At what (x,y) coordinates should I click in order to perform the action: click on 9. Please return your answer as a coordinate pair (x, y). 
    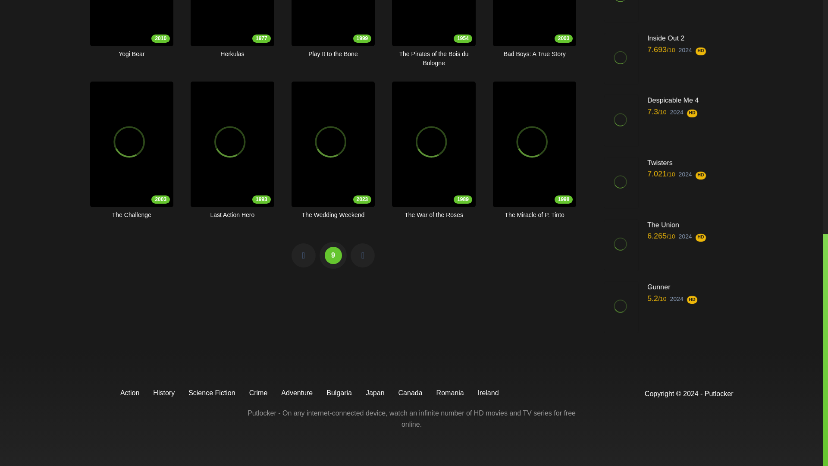
    Looking at the image, I should click on (131, 29).